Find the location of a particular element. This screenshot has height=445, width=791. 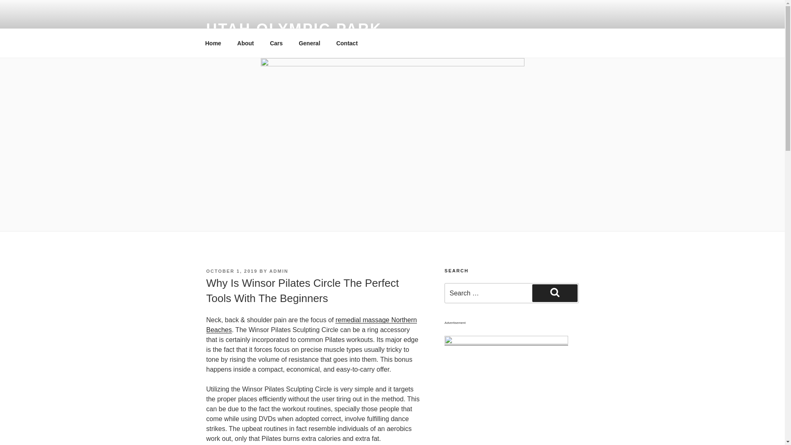

UTAH OLYMPIC PARK is located at coordinates (293, 29).